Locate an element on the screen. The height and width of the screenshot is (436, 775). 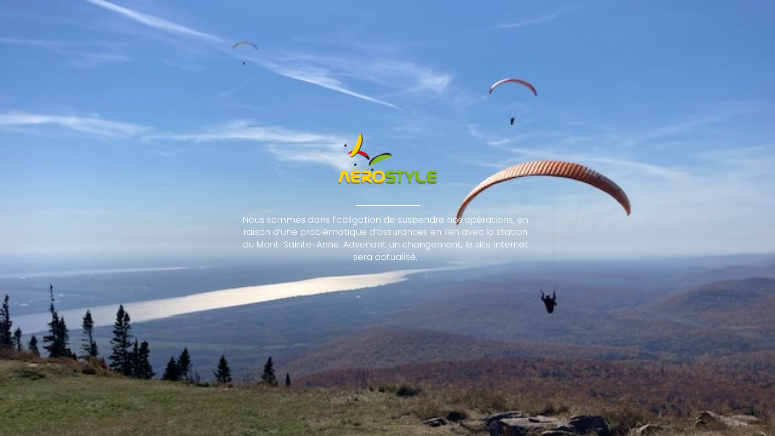
aerostyle is located at coordinates (387, 158).